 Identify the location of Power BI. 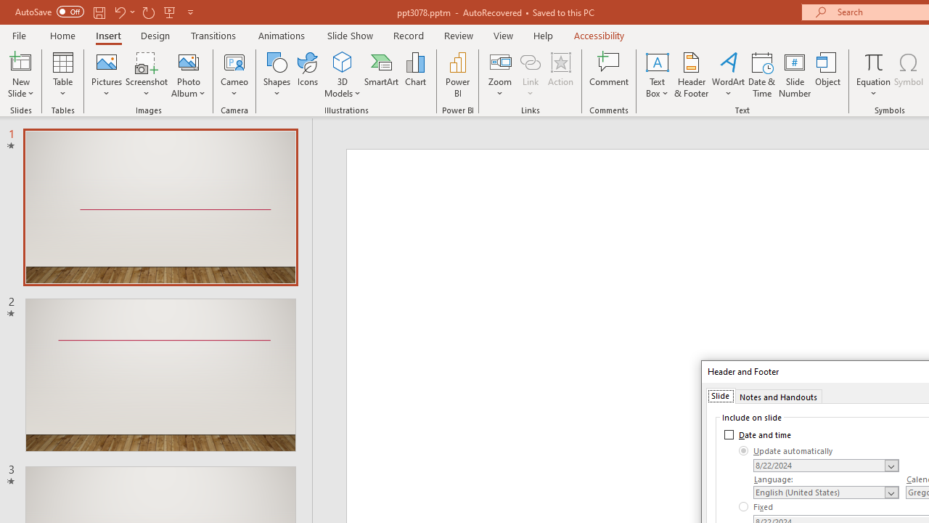
(457, 74).